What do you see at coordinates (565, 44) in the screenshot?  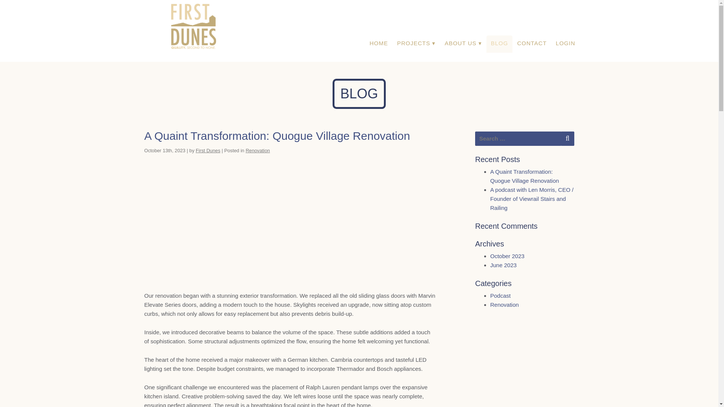 I see `LOGIN` at bounding box center [565, 44].